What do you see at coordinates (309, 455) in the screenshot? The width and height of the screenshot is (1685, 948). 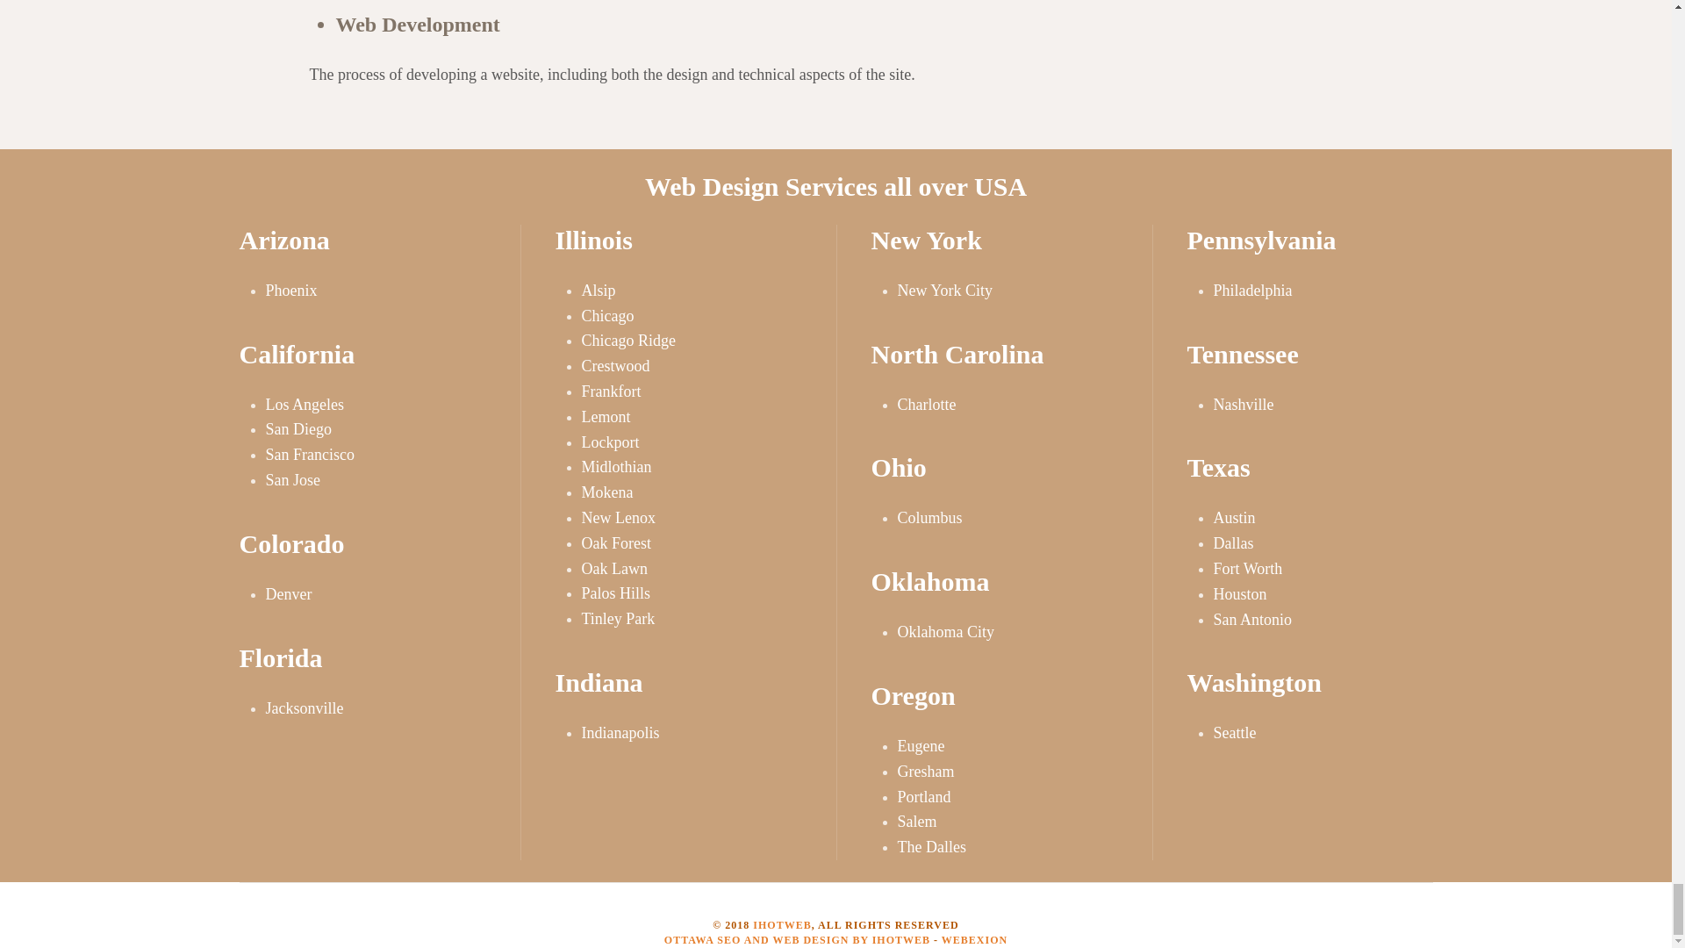 I see `San Francisco` at bounding box center [309, 455].